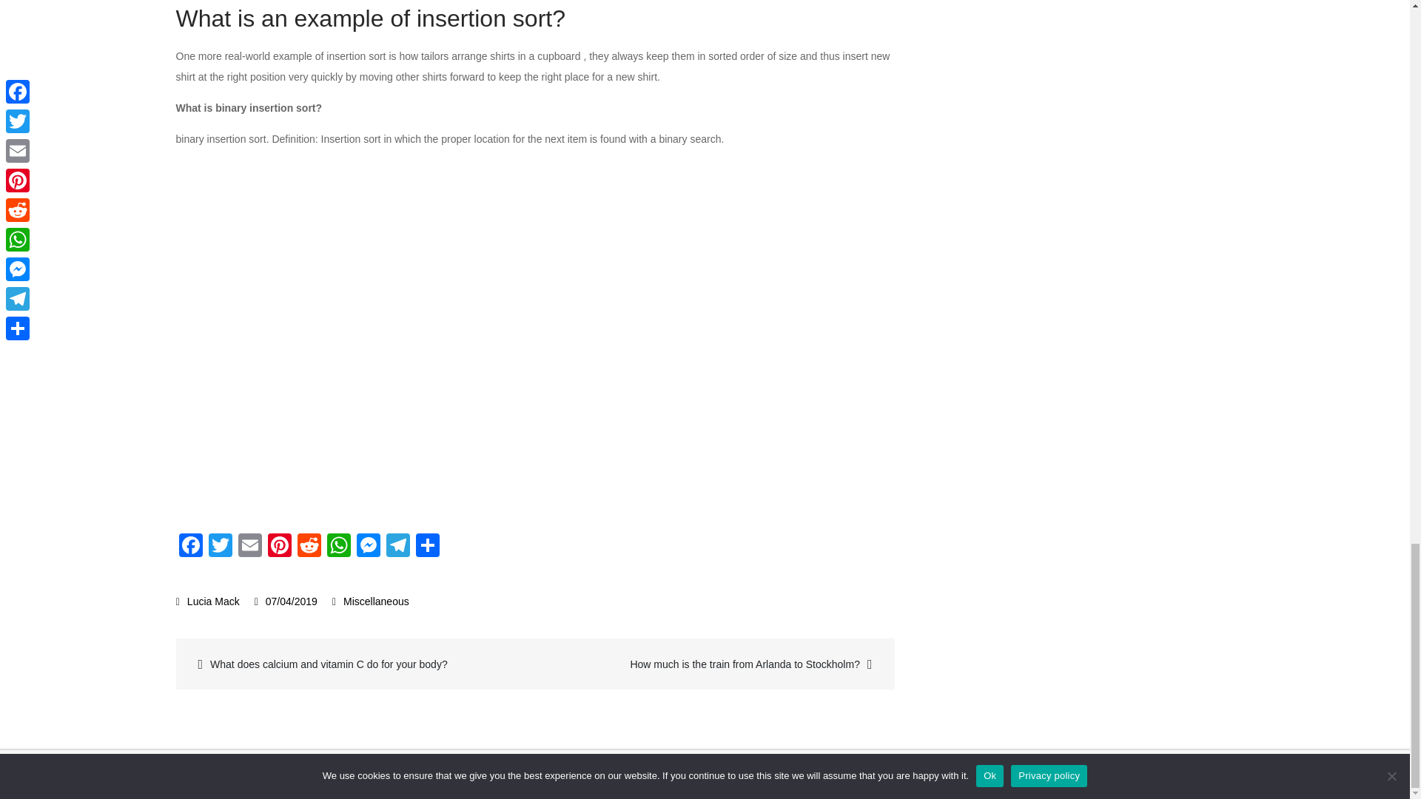 The width and height of the screenshot is (1421, 799). Describe the element at coordinates (369, 547) in the screenshot. I see `Messenger` at that location.